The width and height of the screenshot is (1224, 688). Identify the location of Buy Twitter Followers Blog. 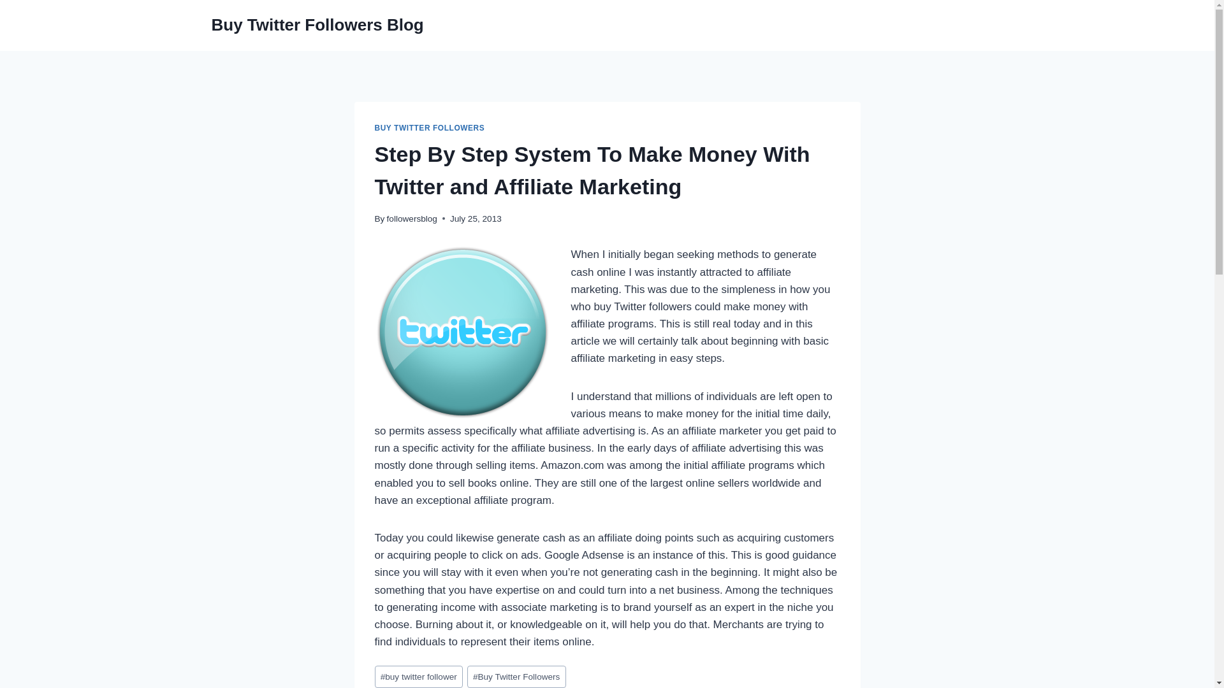
(317, 25).